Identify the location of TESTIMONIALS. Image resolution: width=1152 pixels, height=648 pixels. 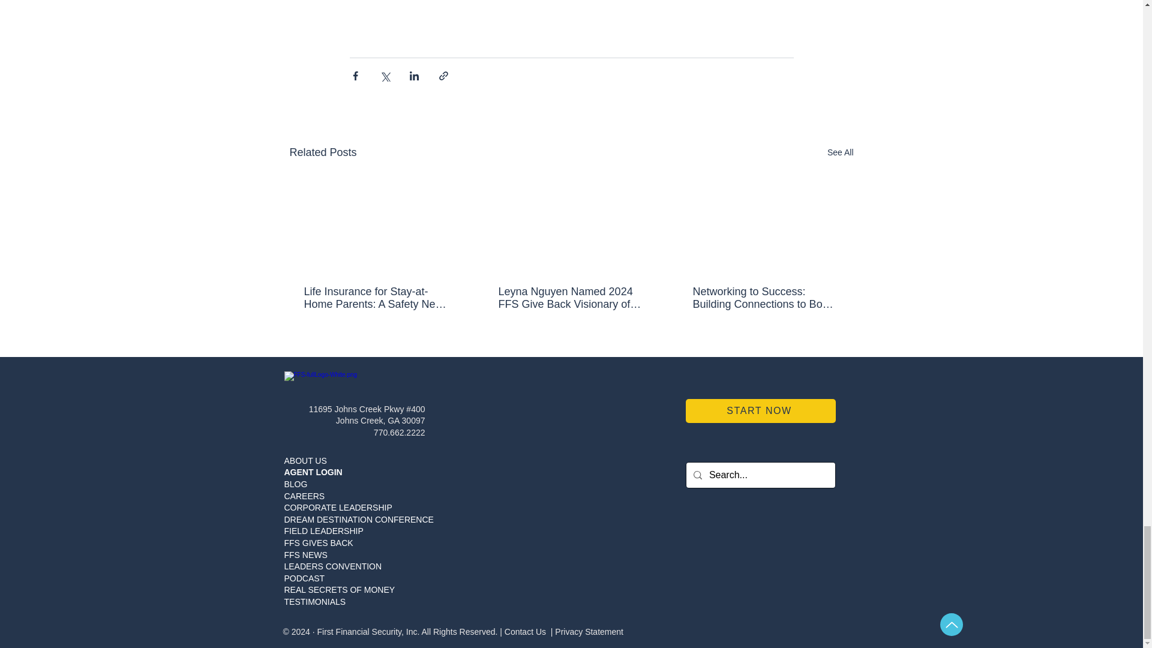
(316, 601).